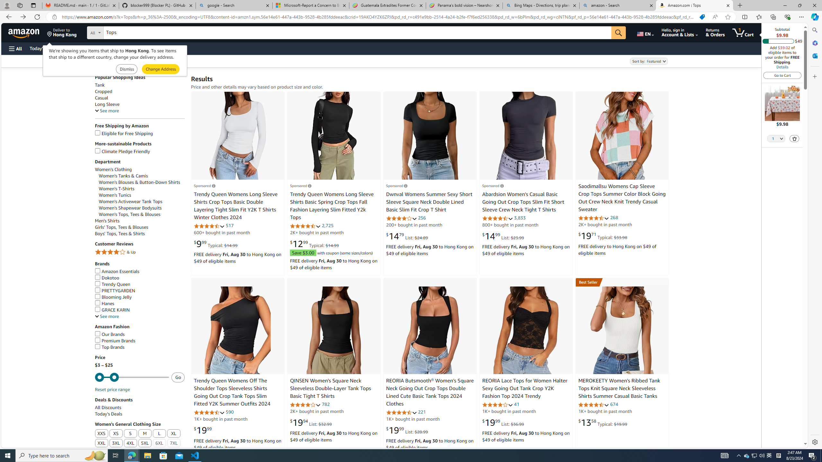 The width and height of the screenshot is (822, 462). I want to click on Climate Pledge Friendly, so click(140, 151).